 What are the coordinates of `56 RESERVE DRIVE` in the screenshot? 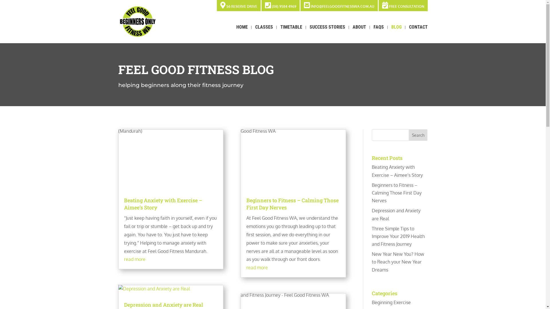 It's located at (238, 5).